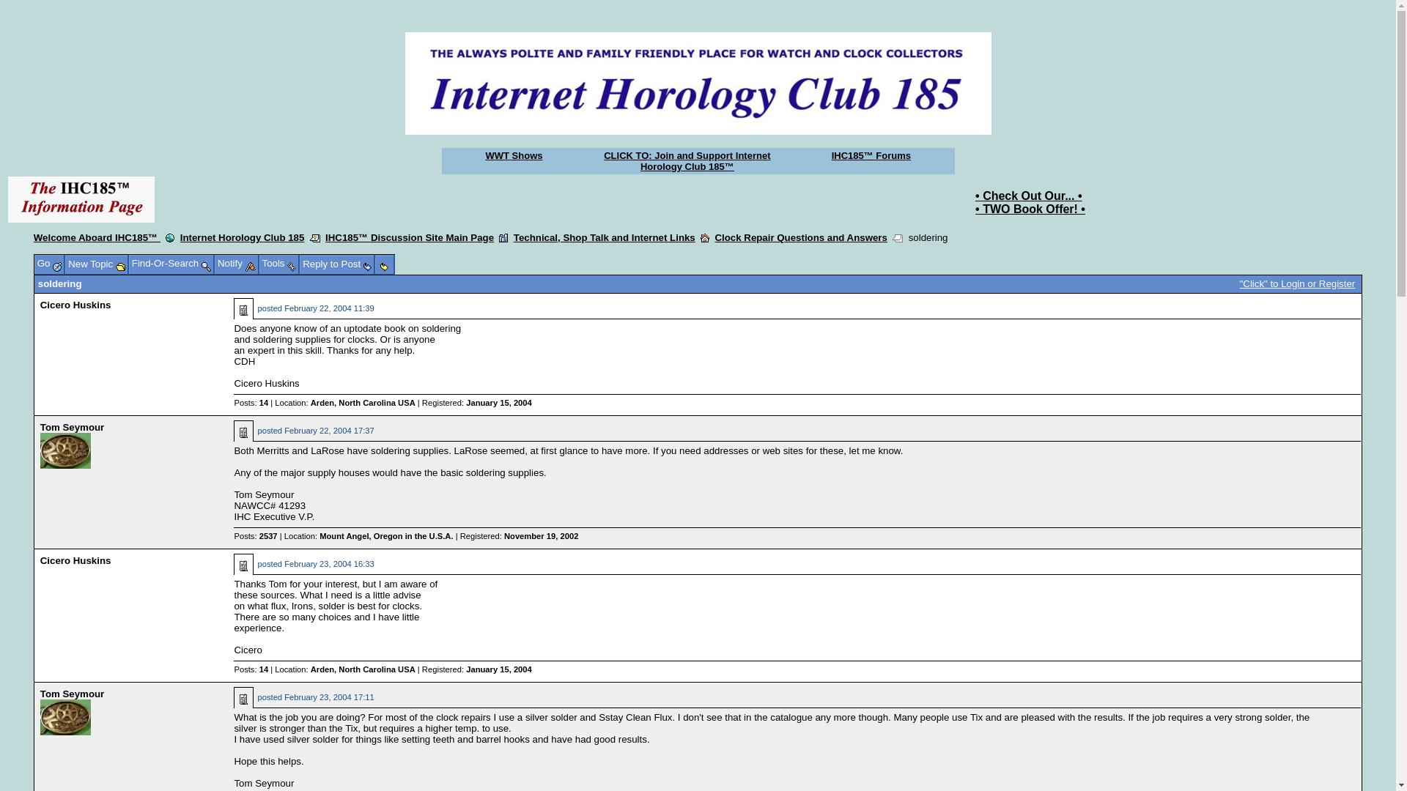 The image size is (1407, 791). What do you see at coordinates (514, 155) in the screenshot?
I see `WWT Shows` at bounding box center [514, 155].